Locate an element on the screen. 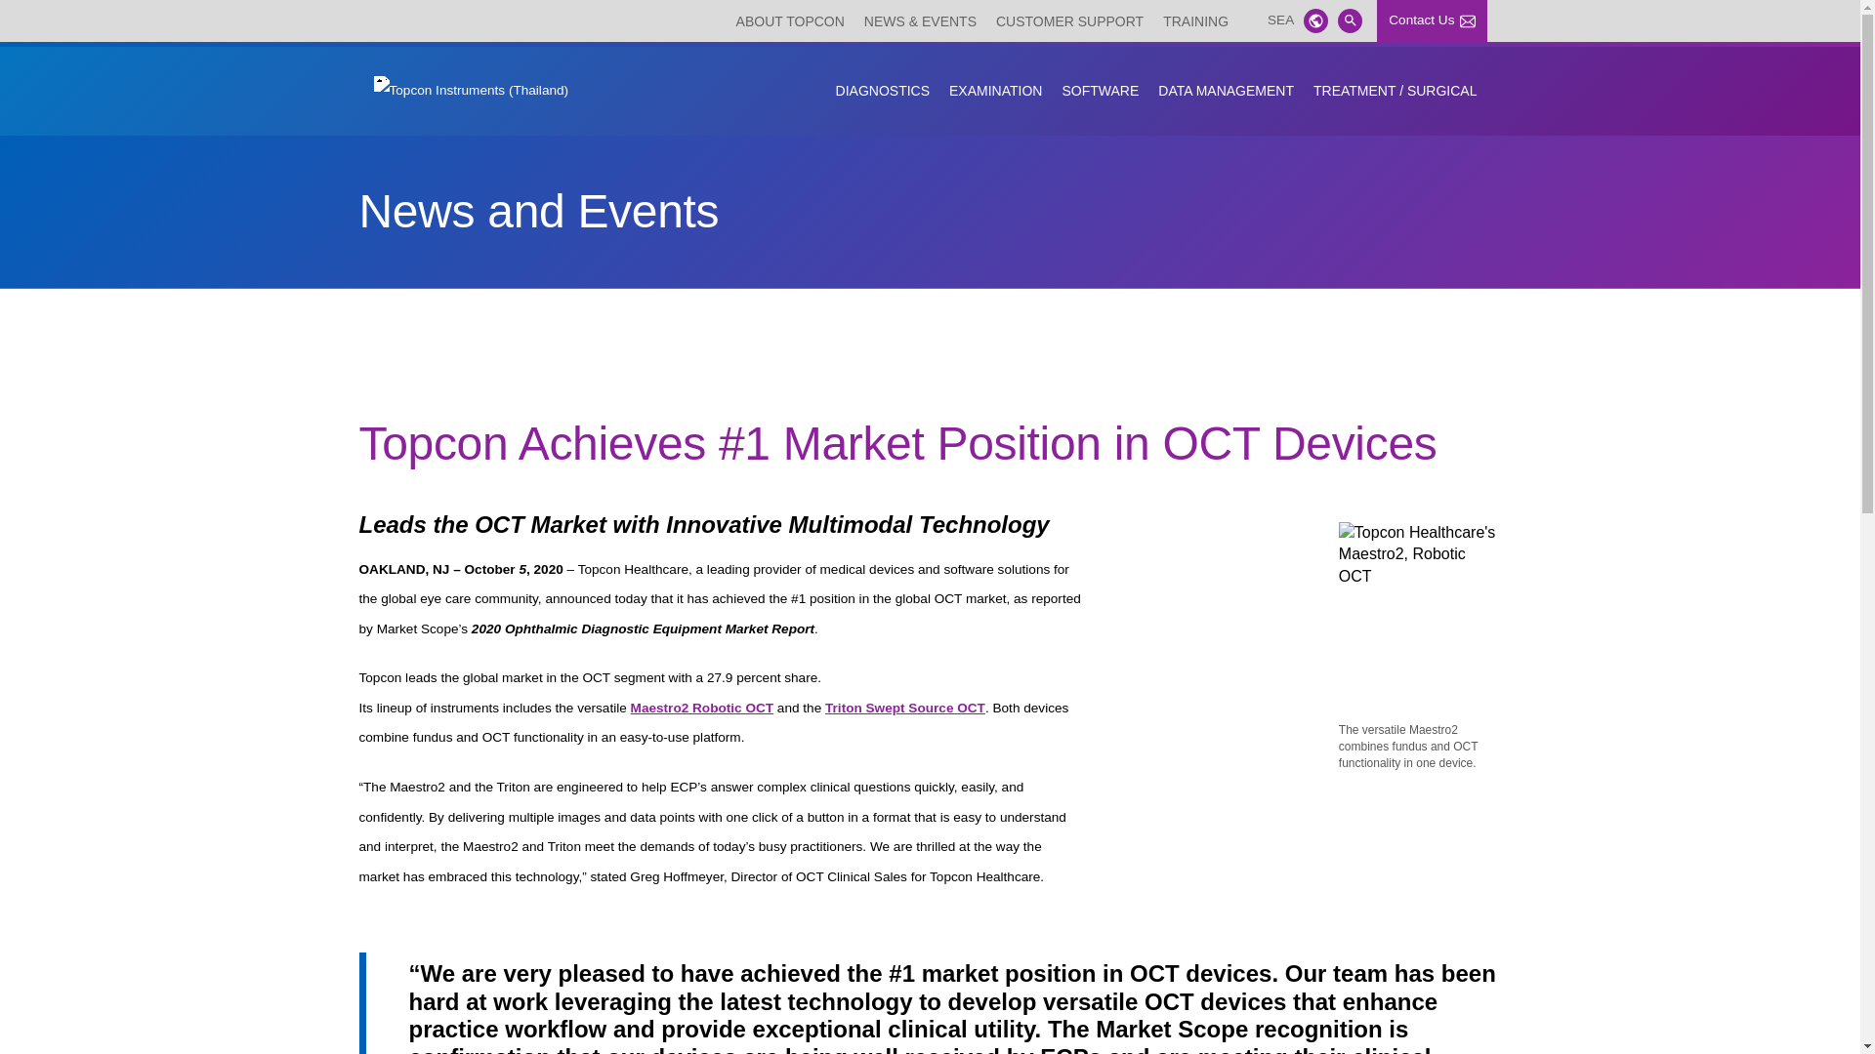  Global Toggle is located at coordinates (1314, 20).